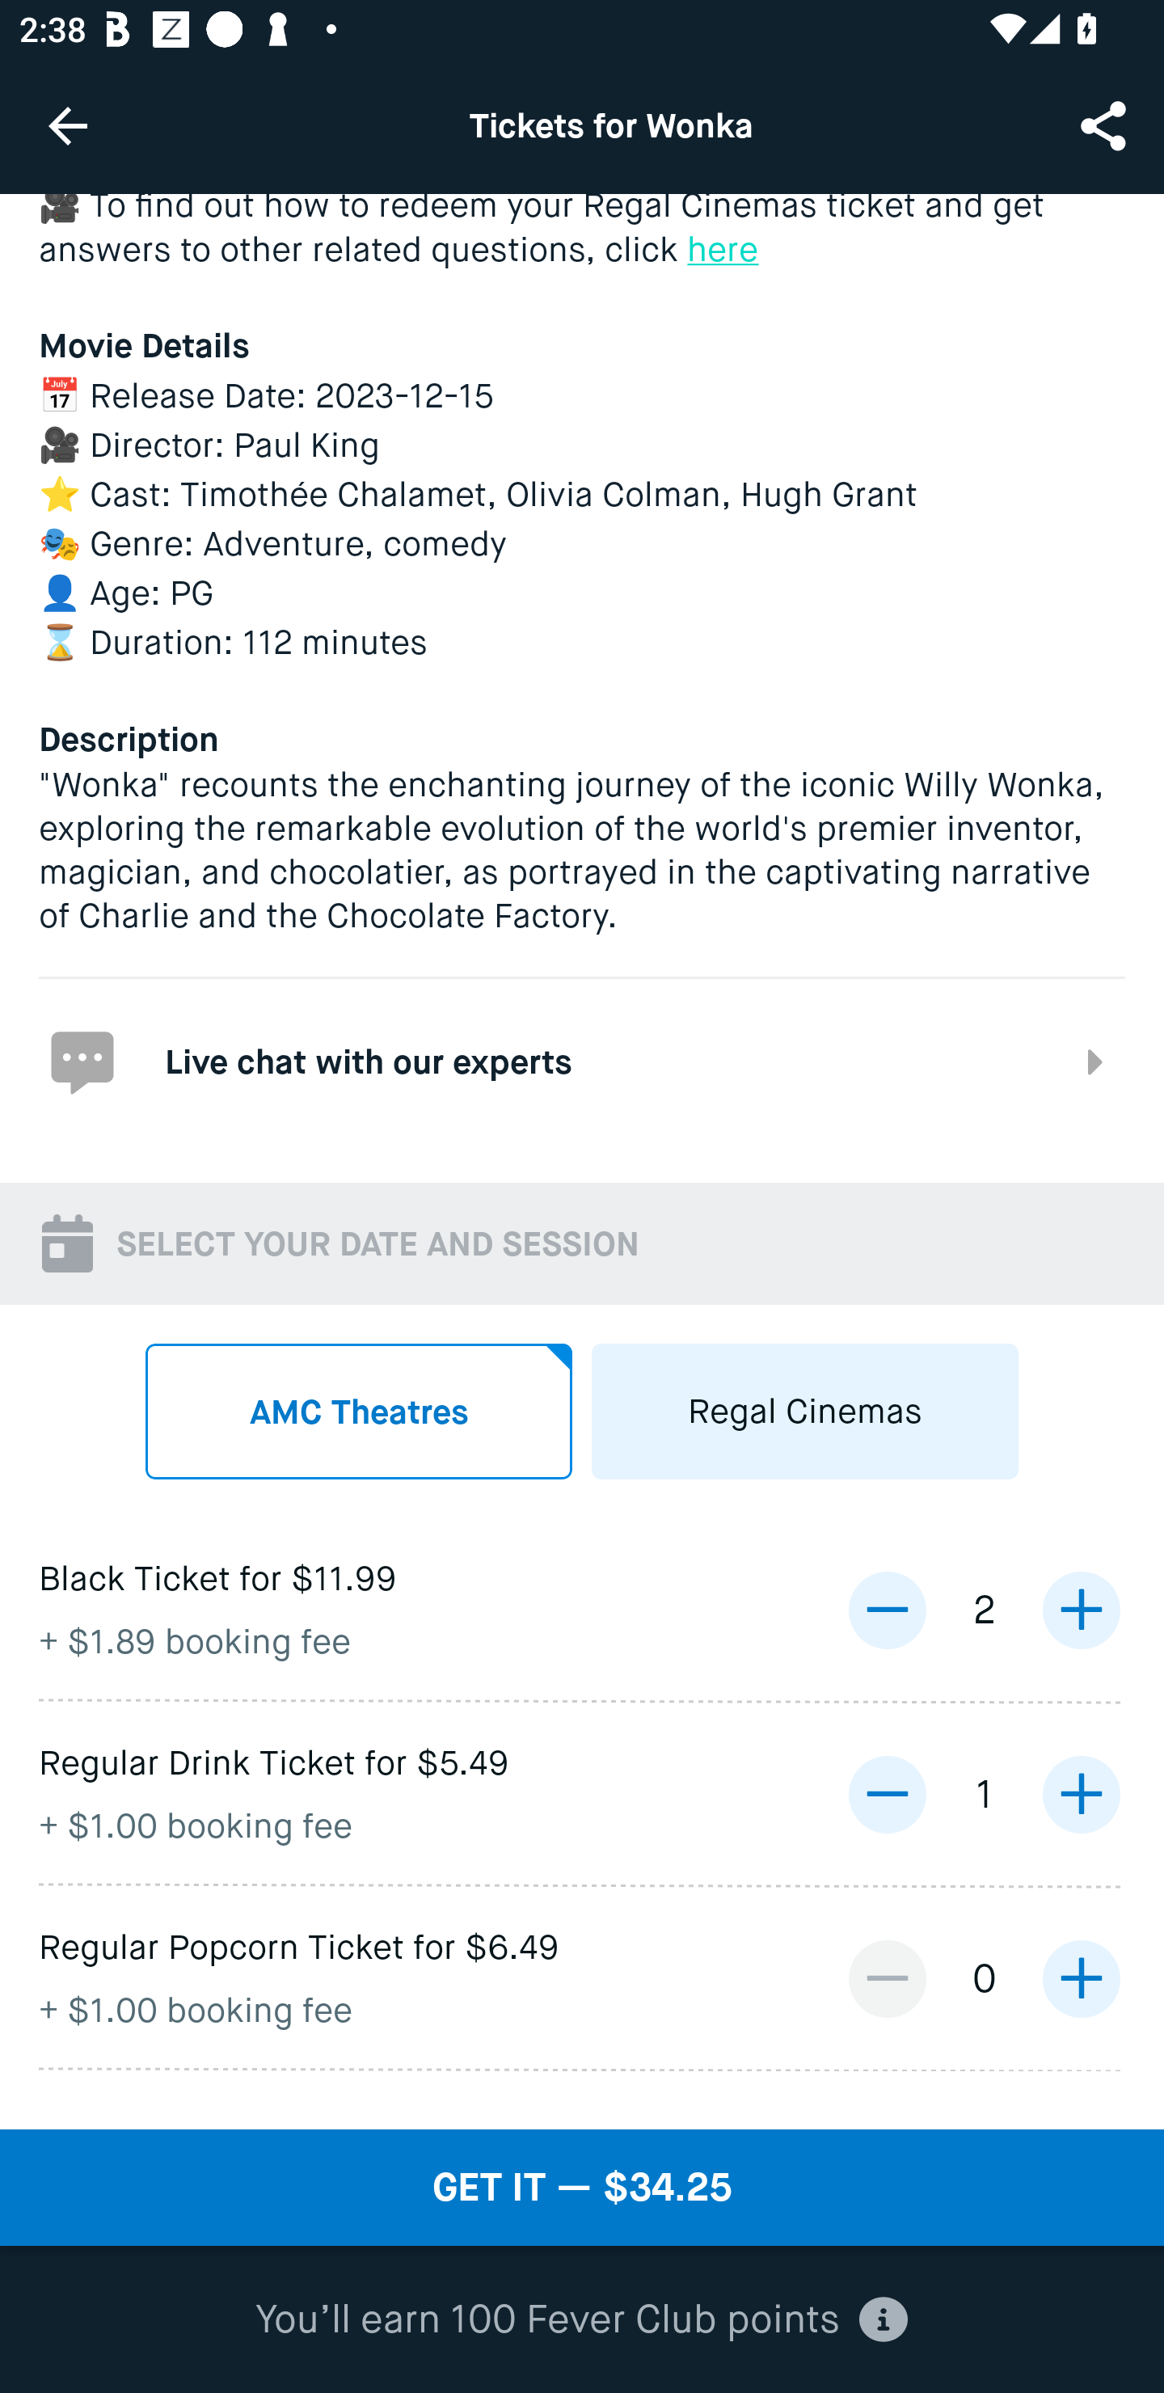 This screenshot has width=1164, height=2393. Describe the element at coordinates (582, 1059) in the screenshot. I see `Live chat with our experts` at that location.